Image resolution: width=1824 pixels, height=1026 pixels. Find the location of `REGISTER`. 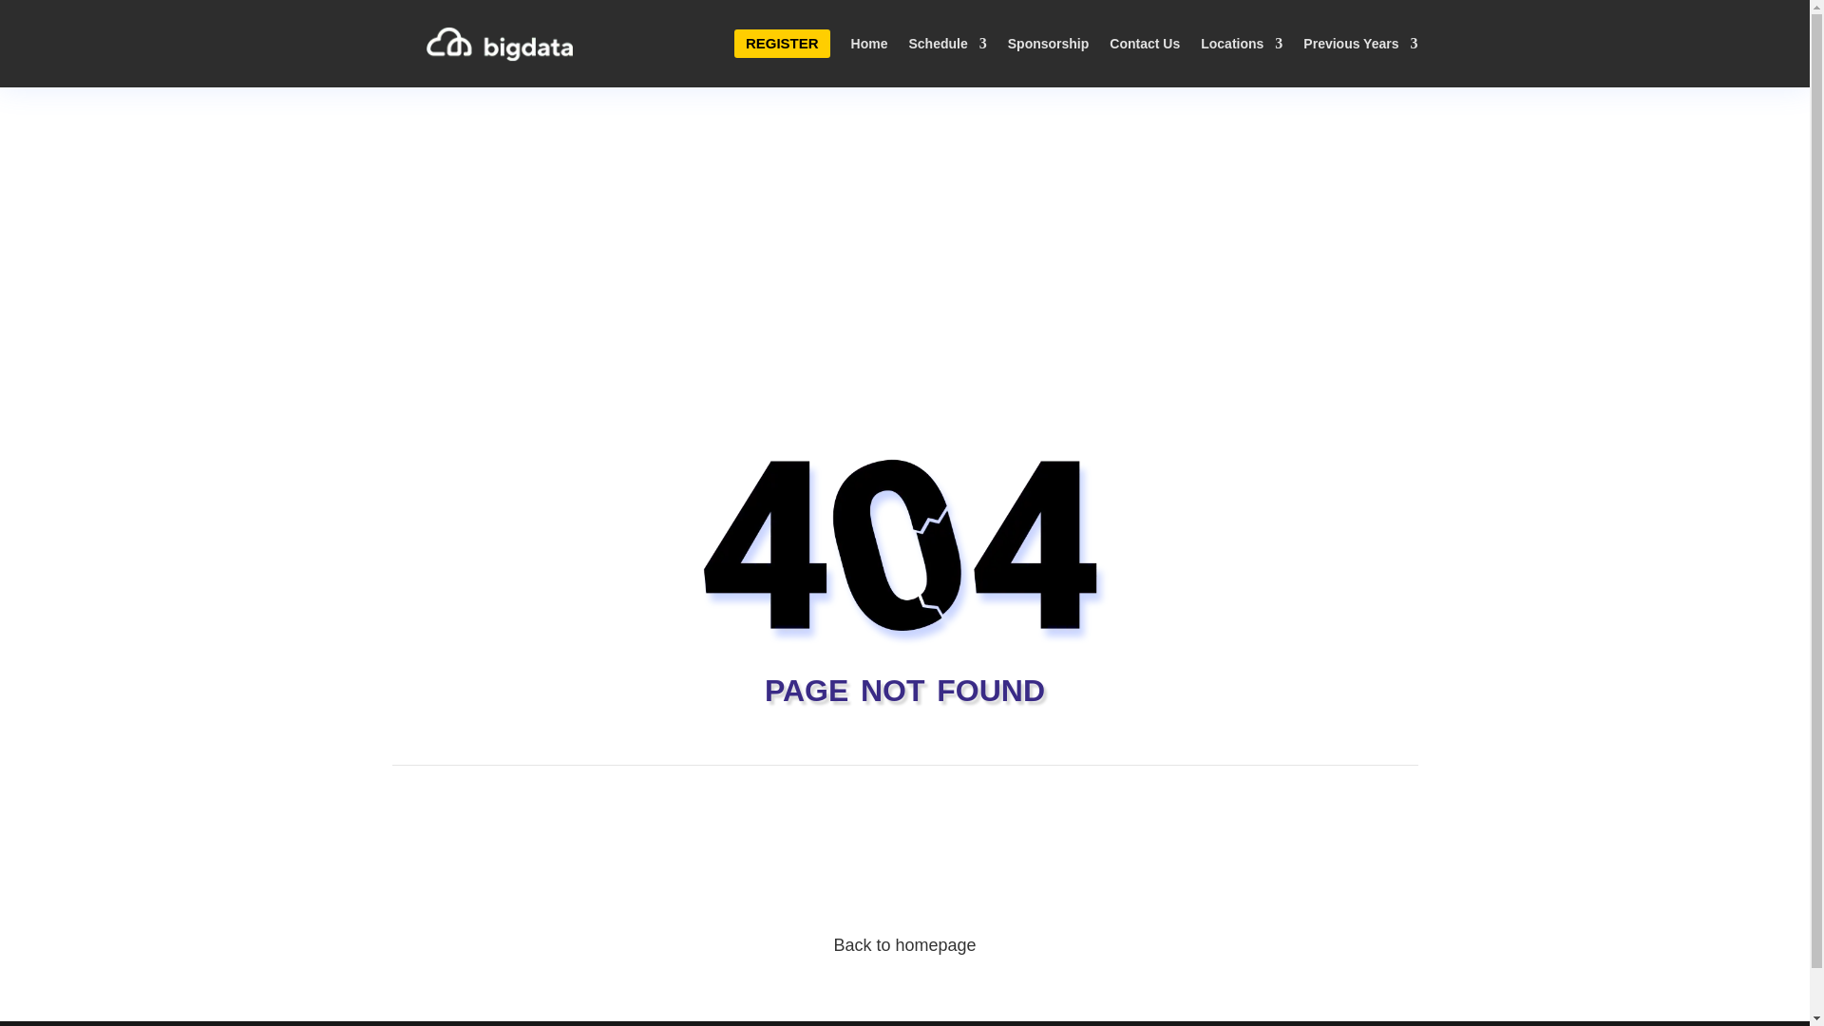

REGISTER is located at coordinates (782, 44).